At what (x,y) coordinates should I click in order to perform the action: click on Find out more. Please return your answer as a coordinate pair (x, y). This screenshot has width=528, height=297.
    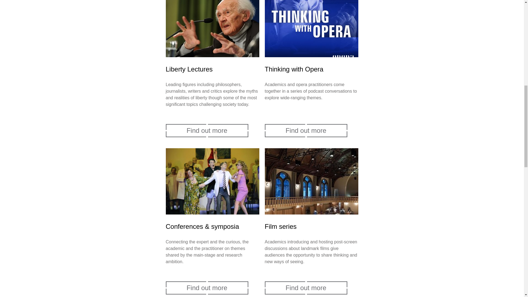
    Looking at the image, I should click on (306, 288).